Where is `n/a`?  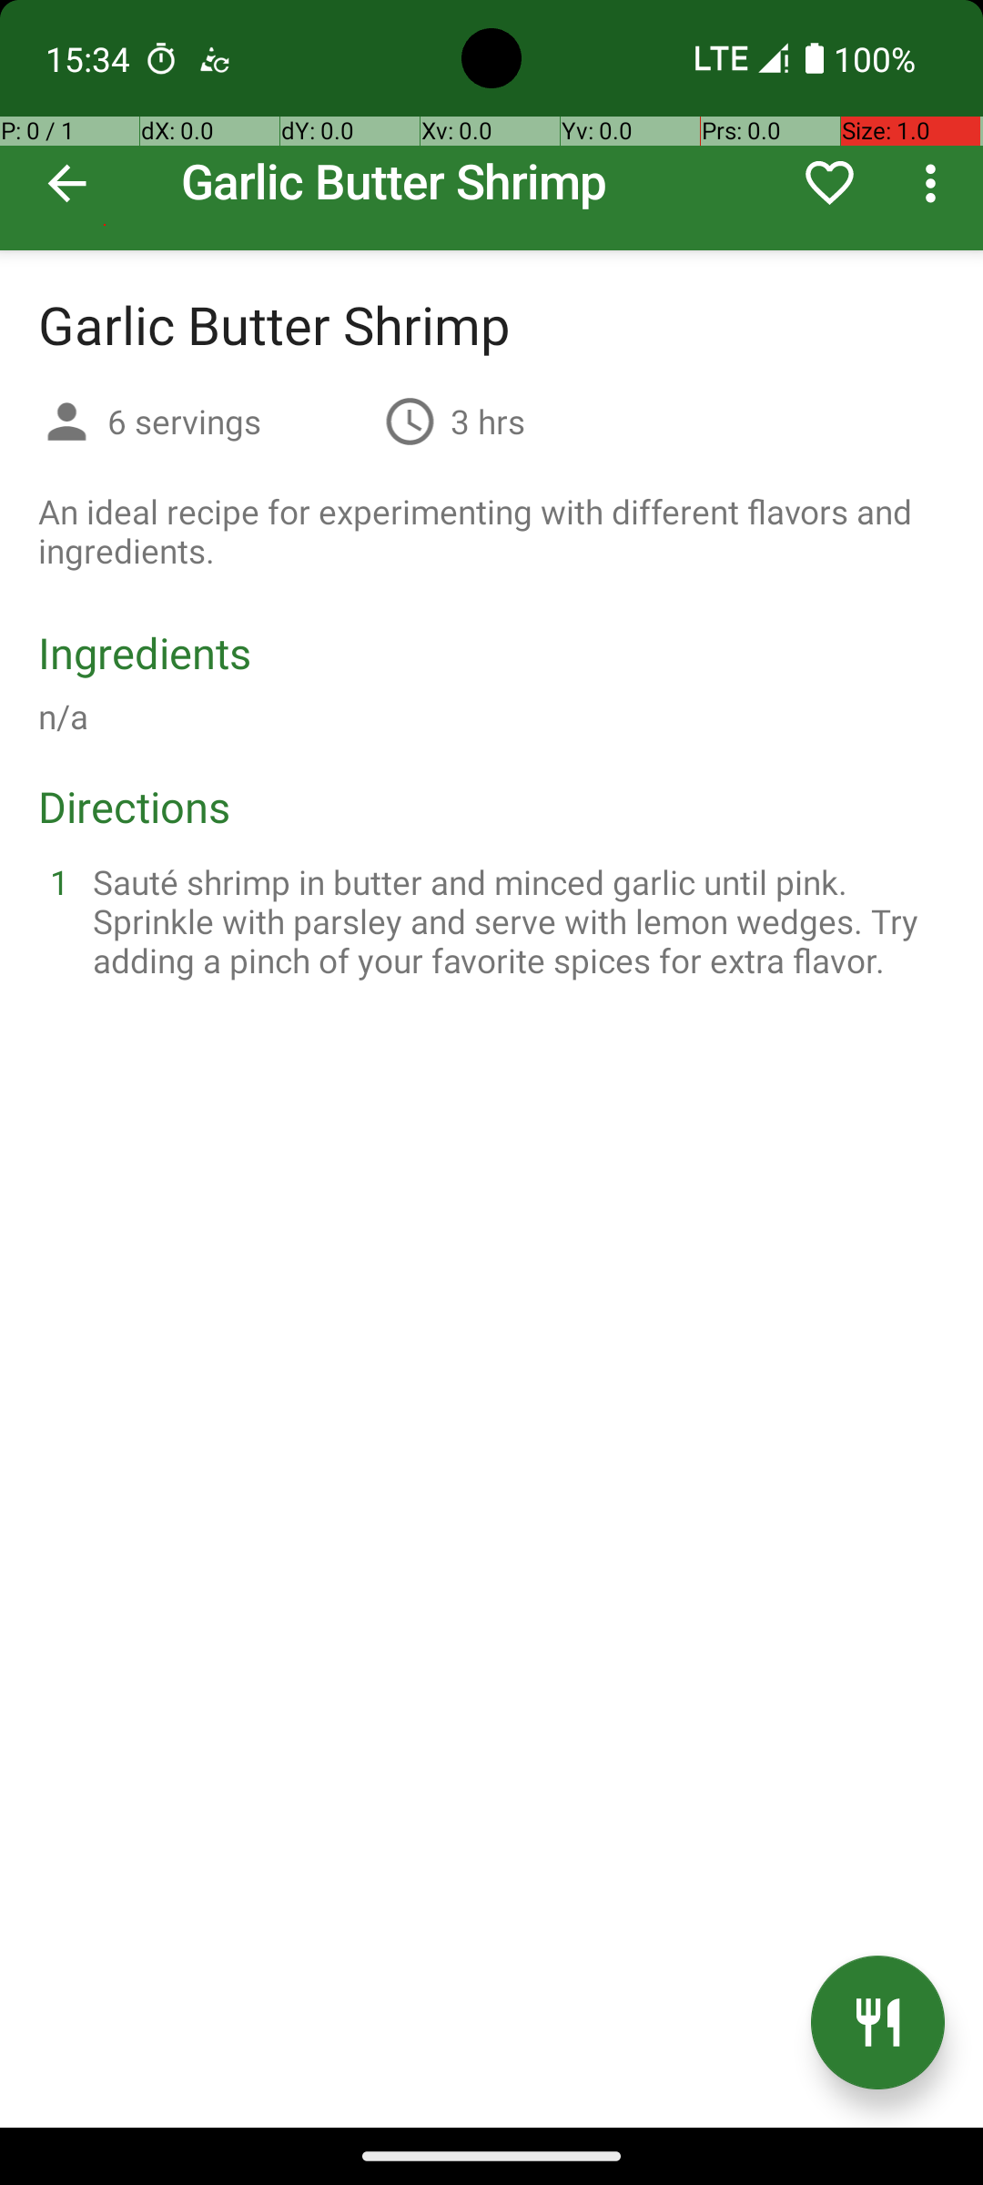
n/a is located at coordinates (64, 716).